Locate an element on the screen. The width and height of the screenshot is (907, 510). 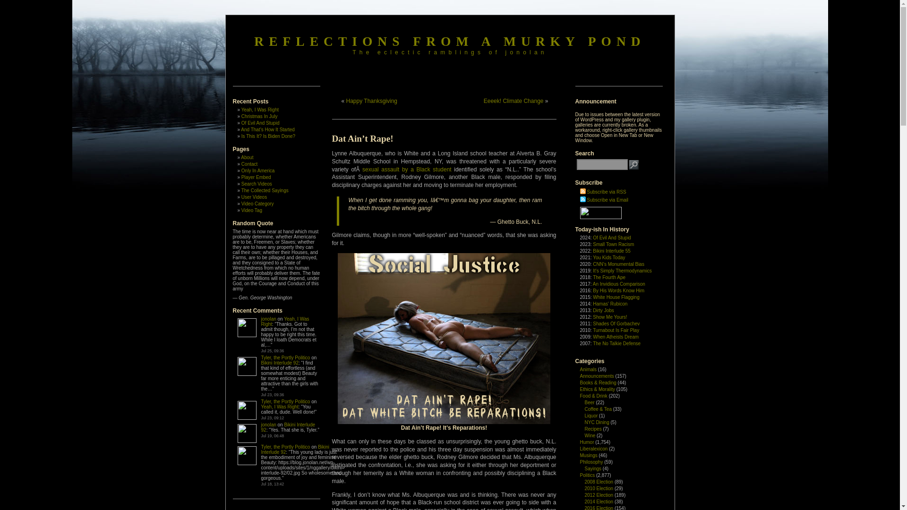
Contact is located at coordinates (249, 164).